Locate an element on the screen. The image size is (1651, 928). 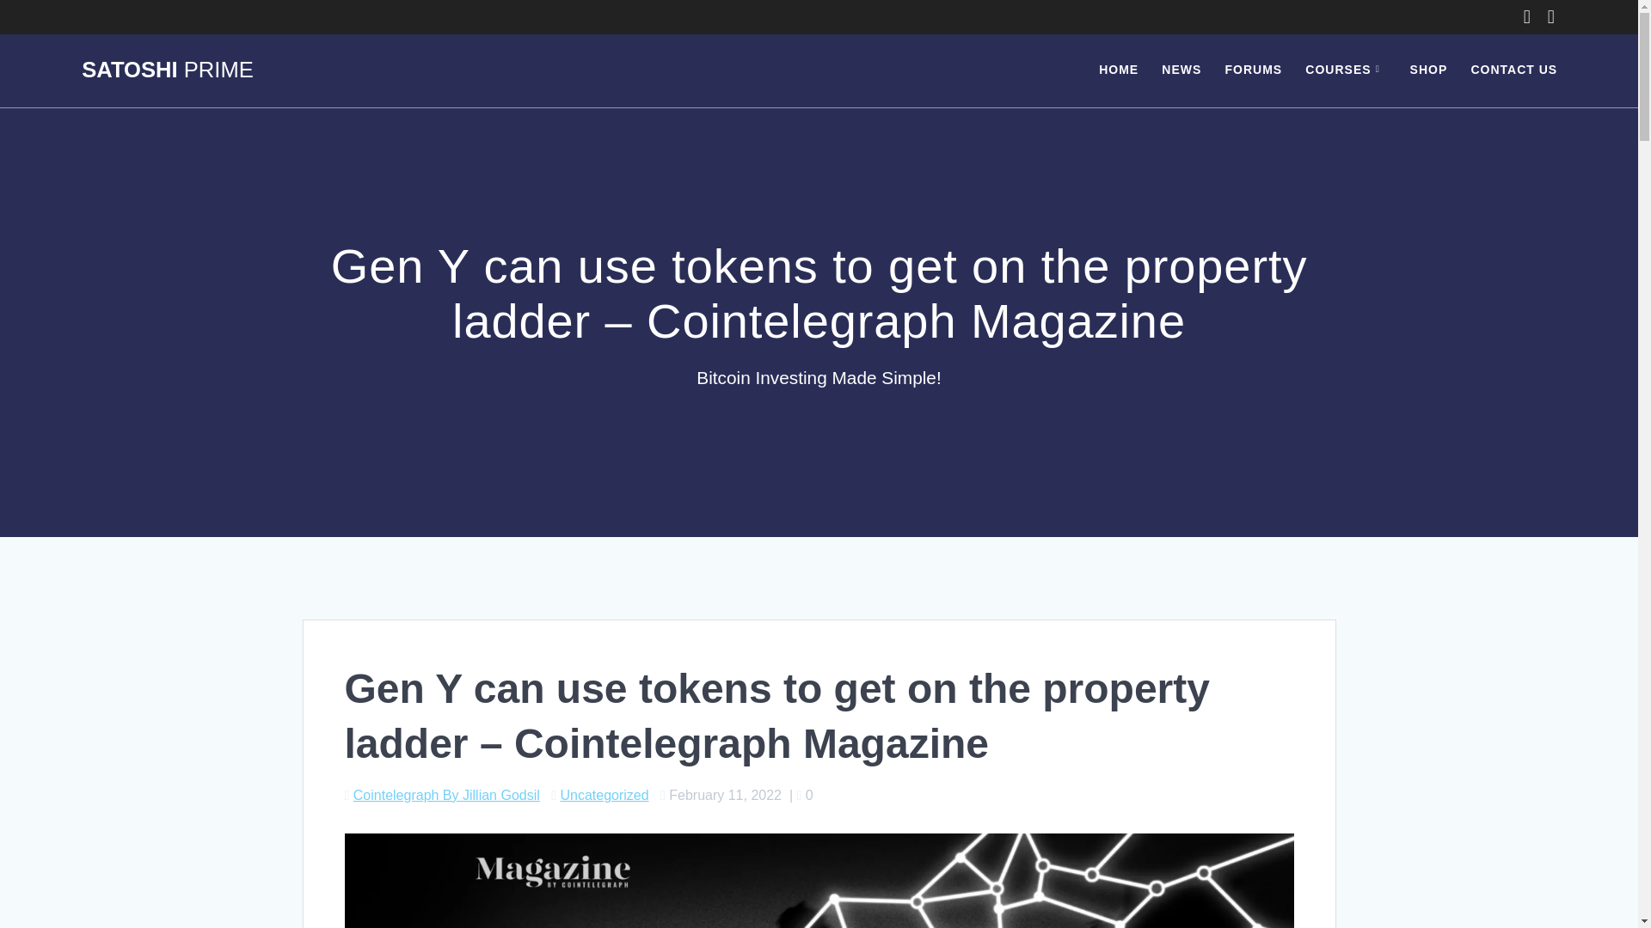
Cointelegraph By Jillian Godsil is located at coordinates (445, 795).